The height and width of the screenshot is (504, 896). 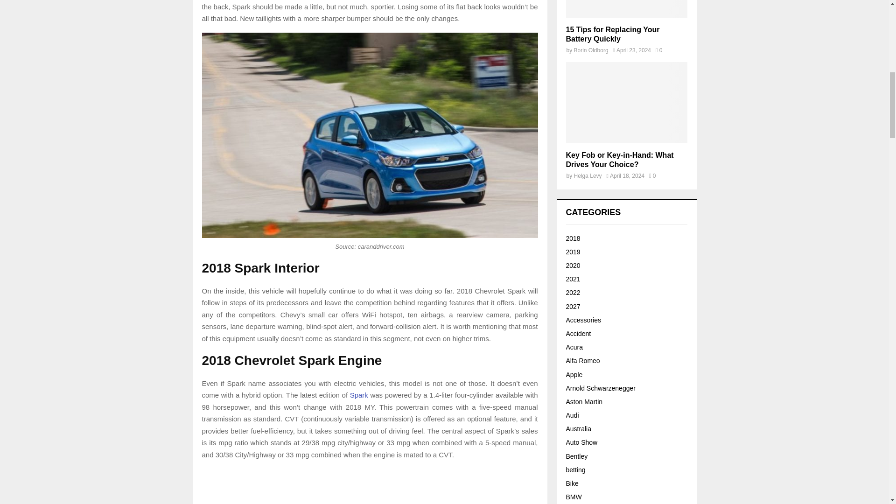 I want to click on Spark, so click(x=359, y=395).